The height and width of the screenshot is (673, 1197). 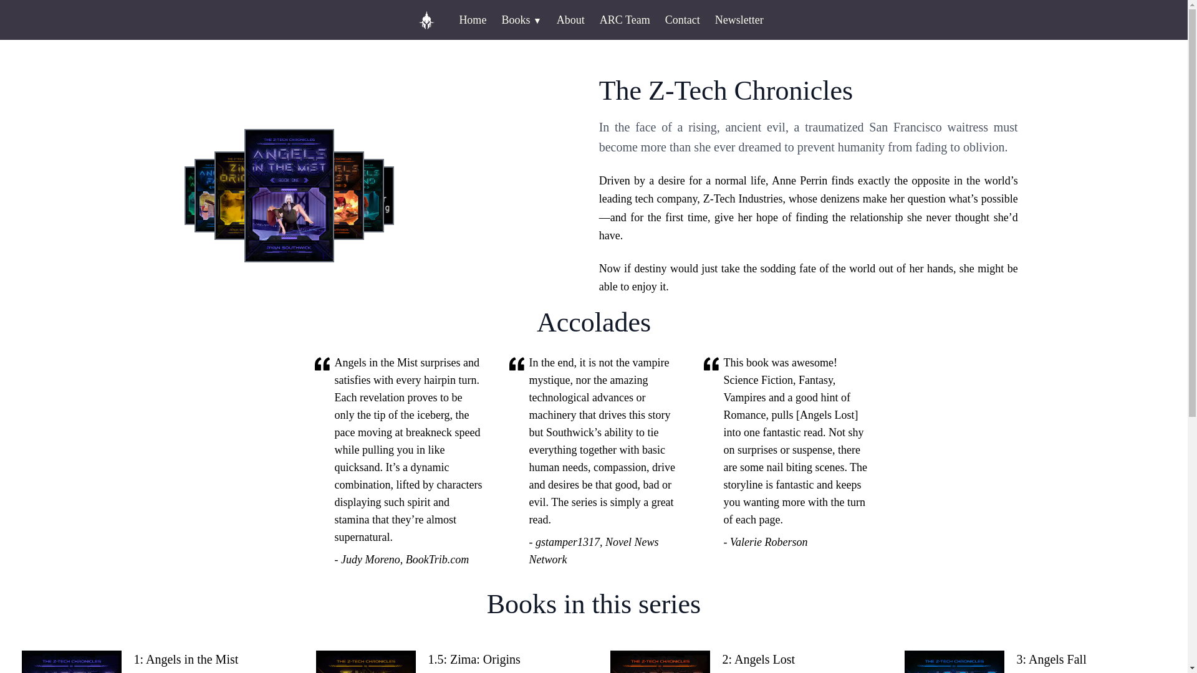 I want to click on 3: Angels Fall, so click(x=1091, y=662).